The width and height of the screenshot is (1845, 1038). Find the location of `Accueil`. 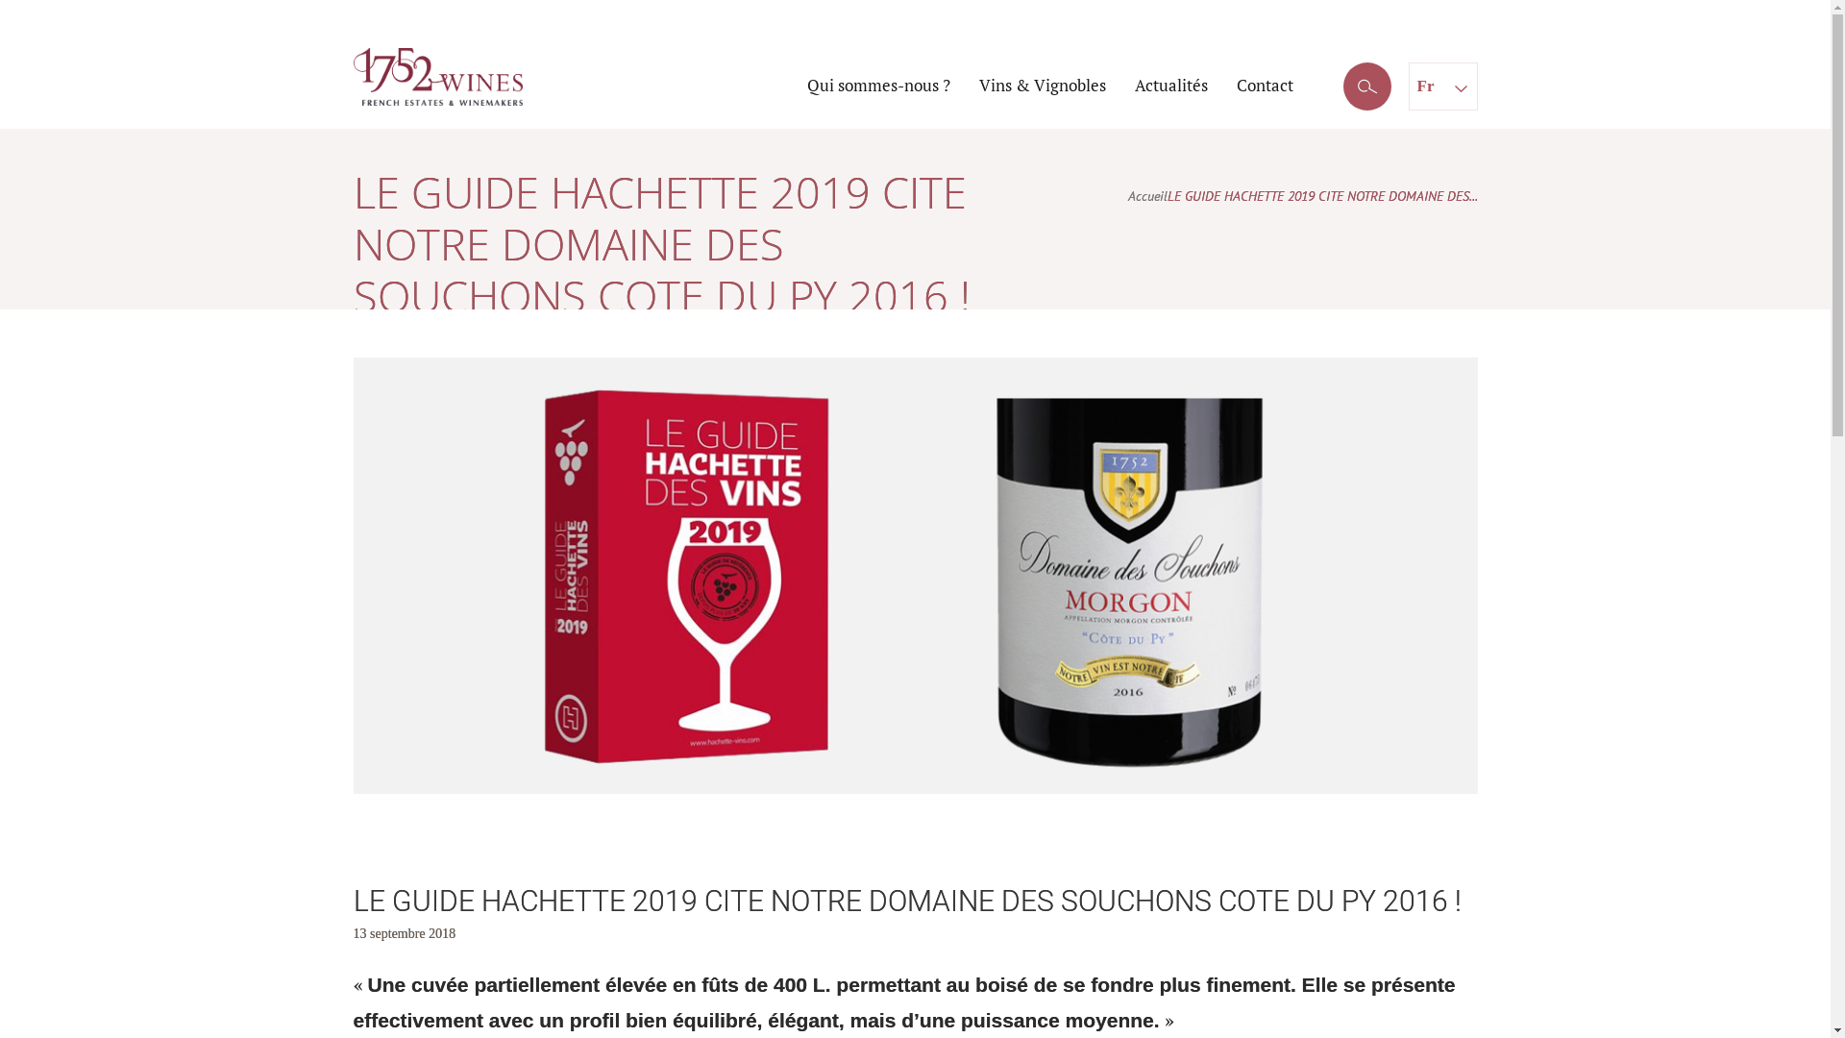

Accueil is located at coordinates (1147, 196).